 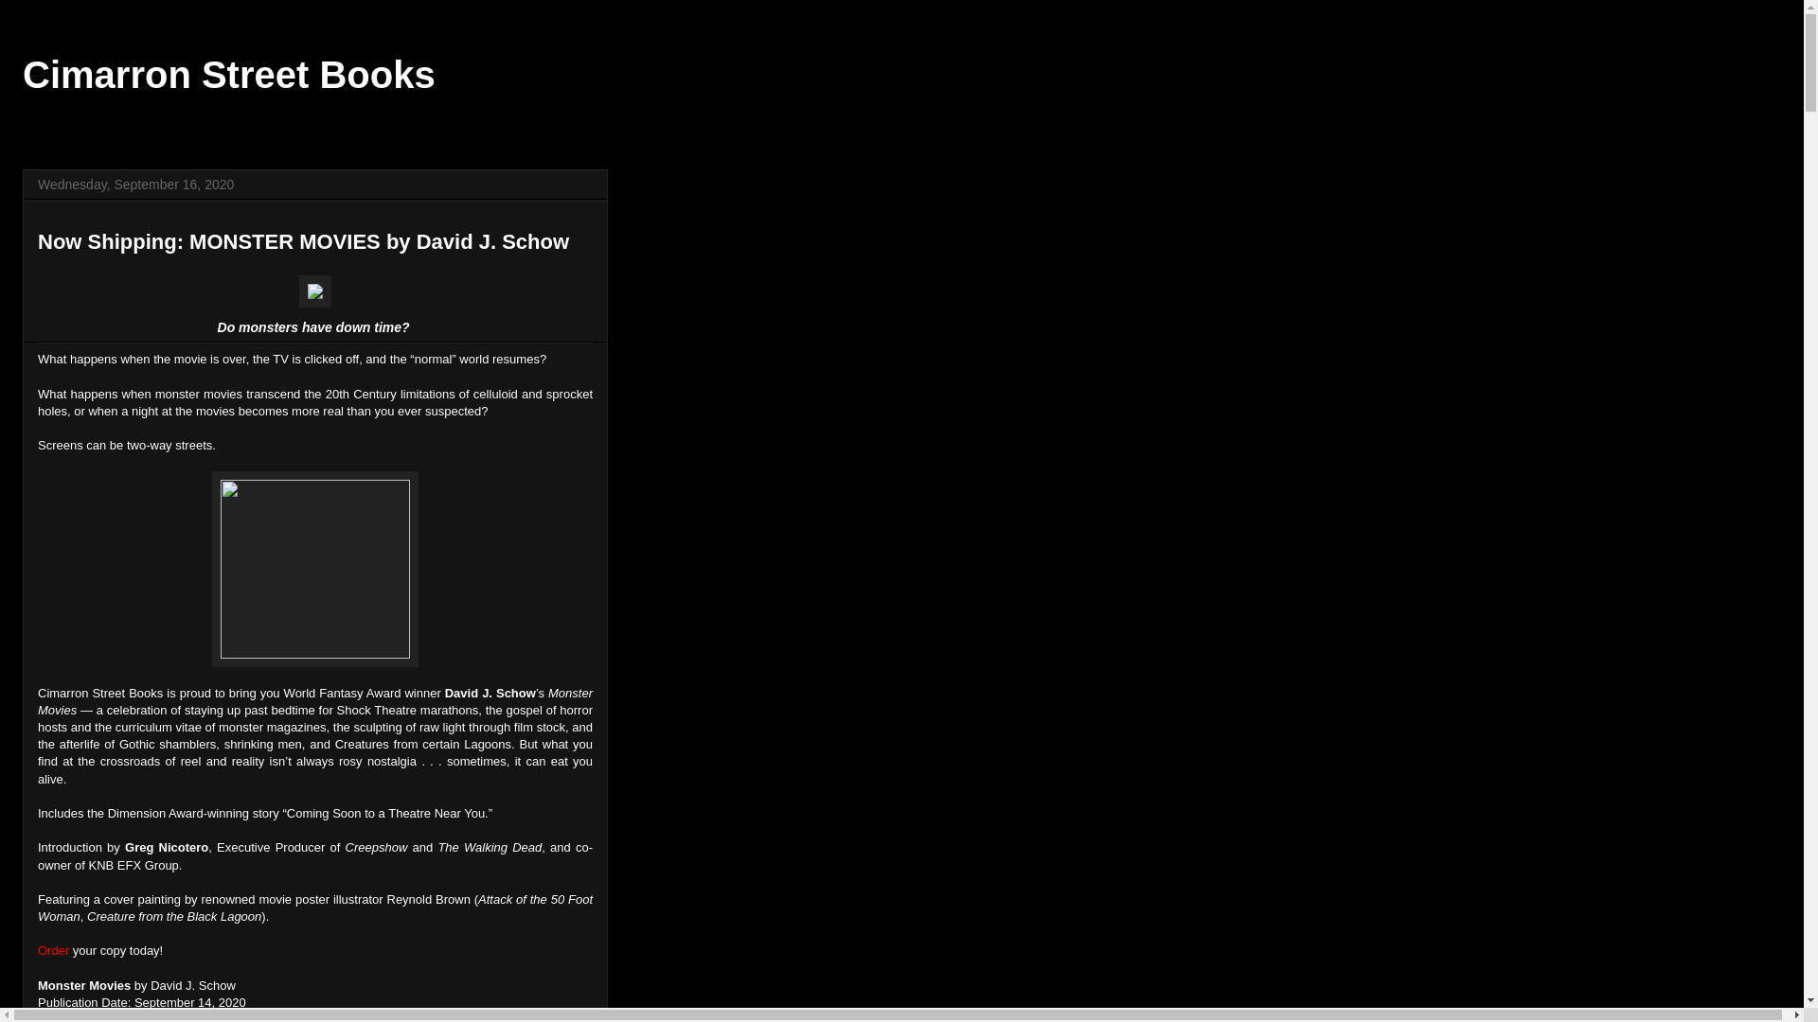 What do you see at coordinates (229, 75) in the screenshot?
I see `Cimarron Street Books` at bounding box center [229, 75].